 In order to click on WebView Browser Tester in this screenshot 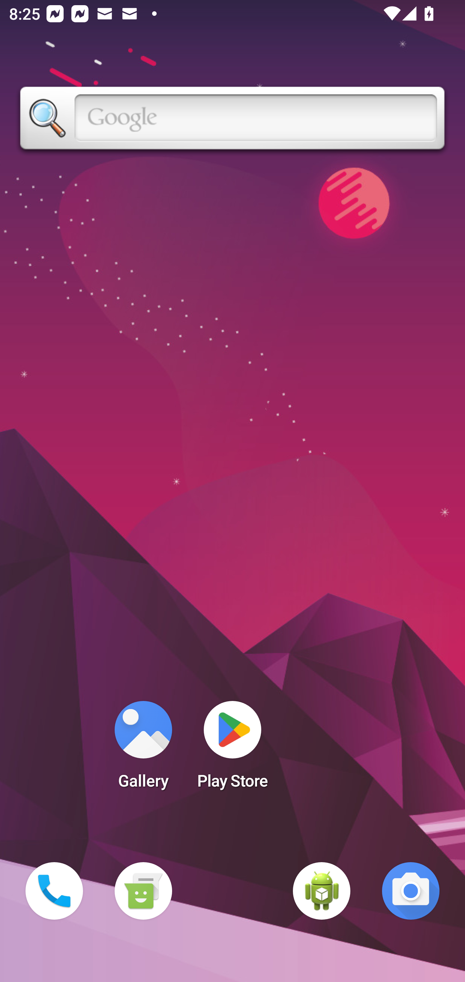, I will do `click(322, 891)`.